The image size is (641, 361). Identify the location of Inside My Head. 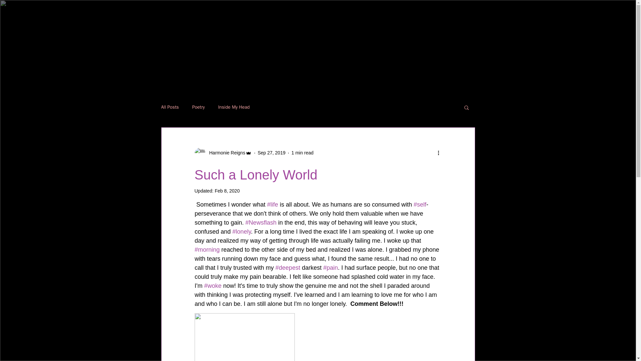
(234, 107).